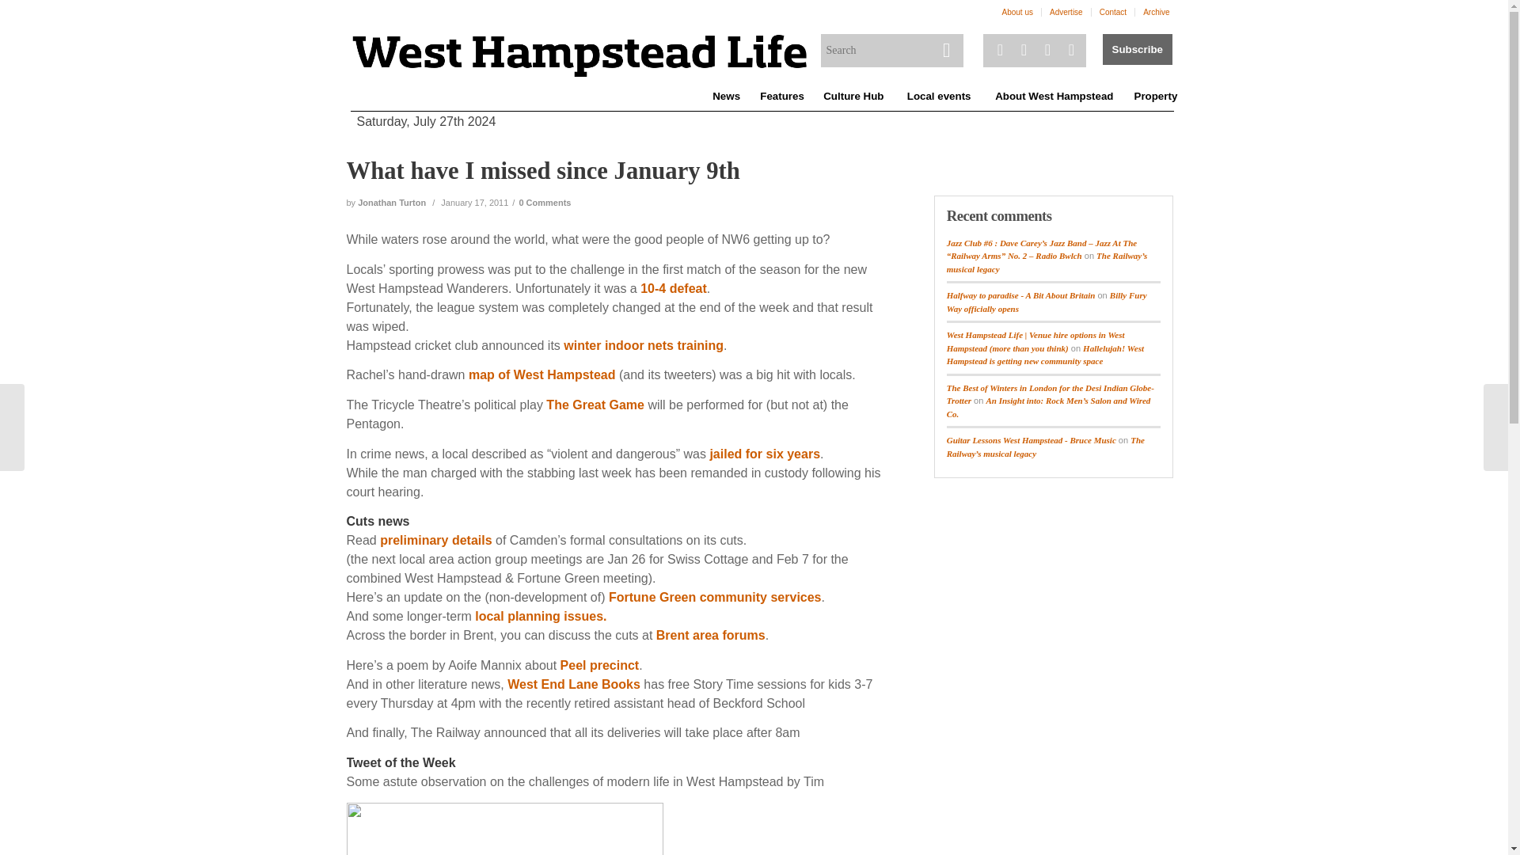 Image resolution: width=1520 pixels, height=855 pixels. I want to click on About West Hampstead, so click(1053, 97).